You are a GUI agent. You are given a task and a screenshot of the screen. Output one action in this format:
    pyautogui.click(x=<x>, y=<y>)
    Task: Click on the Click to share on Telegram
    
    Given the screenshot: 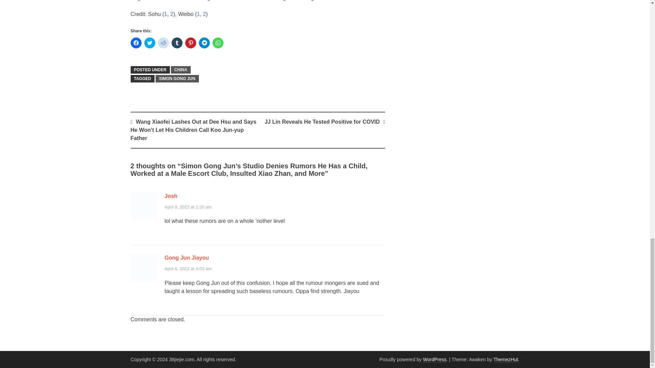 What is the action you would take?
    pyautogui.click(x=204, y=43)
    